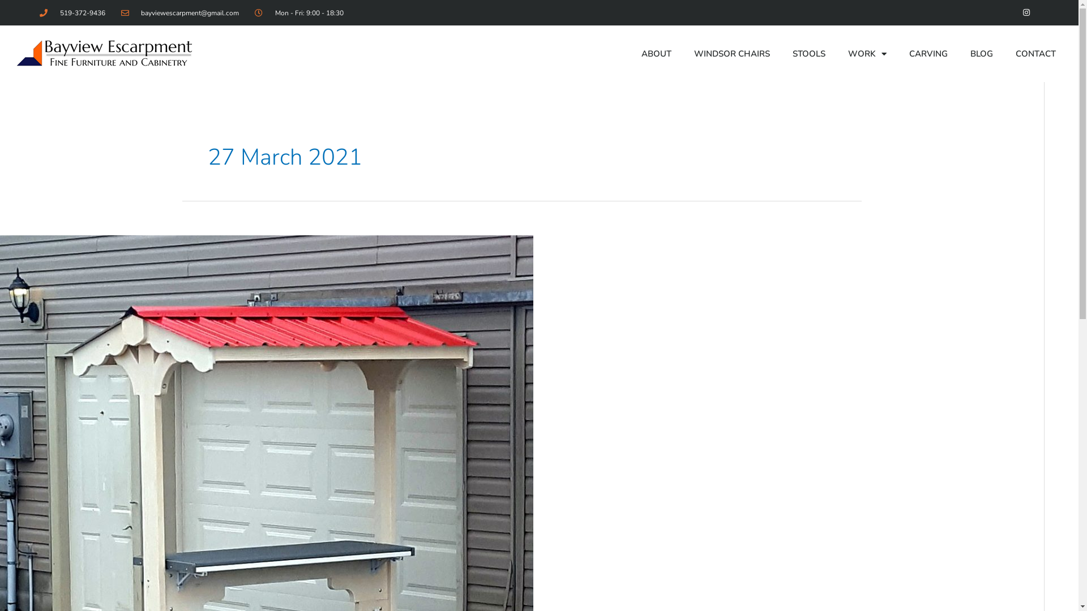  What do you see at coordinates (928, 54) in the screenshot?
I see `CARVING` at bounding box center [928, 54].